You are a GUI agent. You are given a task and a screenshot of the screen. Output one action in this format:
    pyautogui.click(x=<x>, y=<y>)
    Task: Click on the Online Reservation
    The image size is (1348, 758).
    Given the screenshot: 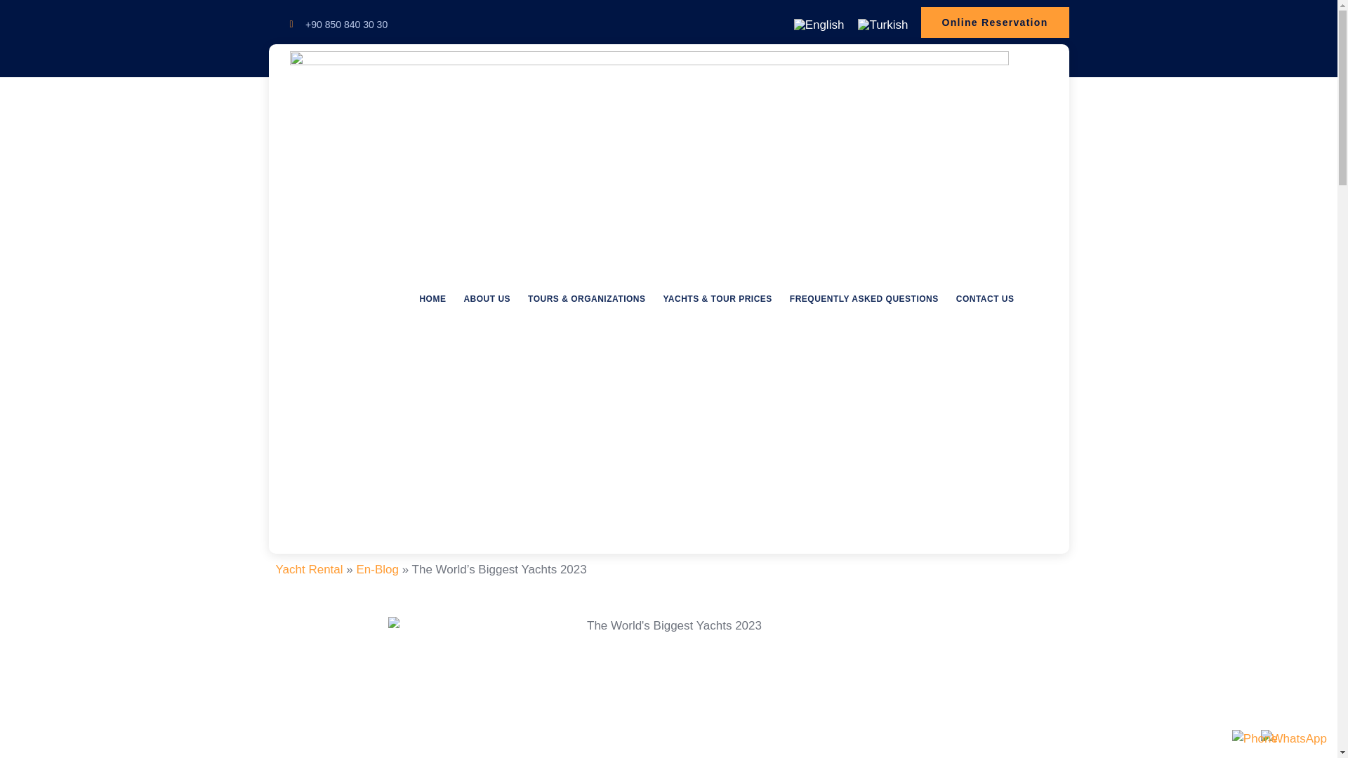 What is the action you would take?
    pyautogui.click(x=994, y=22)
    